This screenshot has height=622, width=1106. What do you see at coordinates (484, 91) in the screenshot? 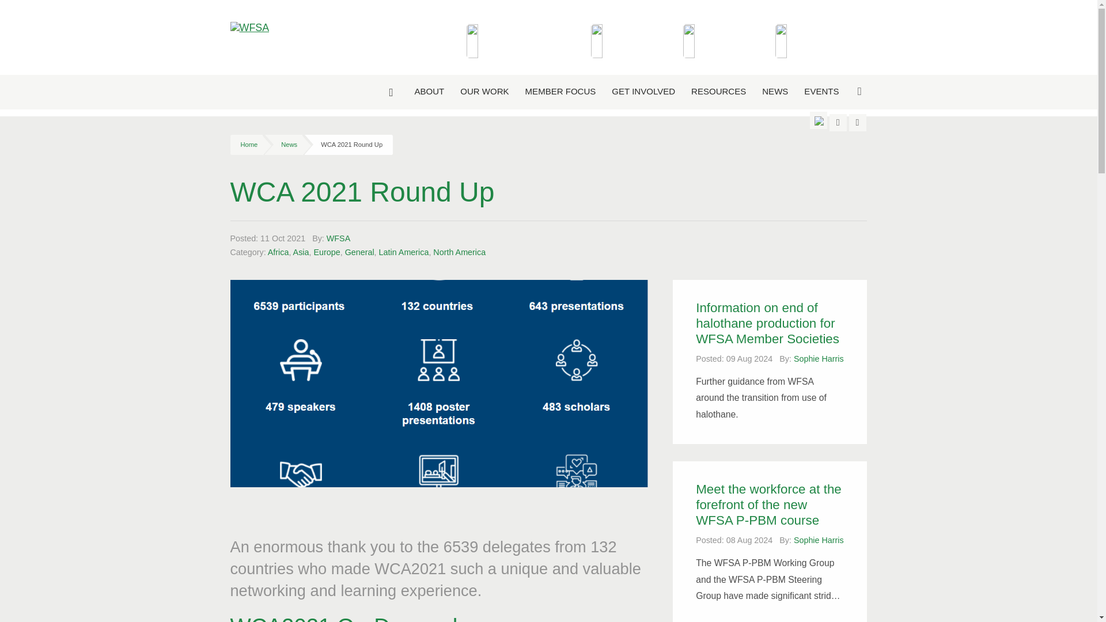
I see `OUR WORK` at bounding box center [484, 91].